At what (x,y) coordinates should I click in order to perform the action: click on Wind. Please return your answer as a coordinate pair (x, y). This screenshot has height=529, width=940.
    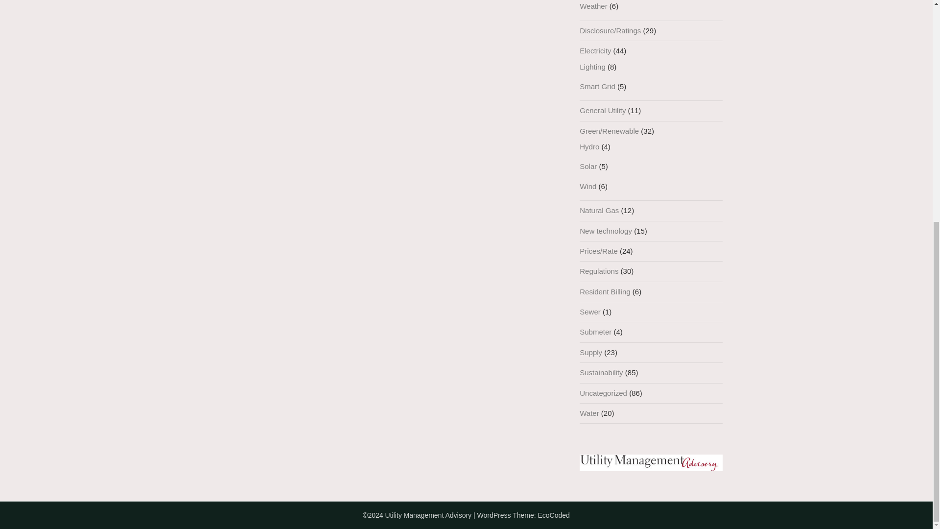
    Looking at the image, I should click on (587, 186).